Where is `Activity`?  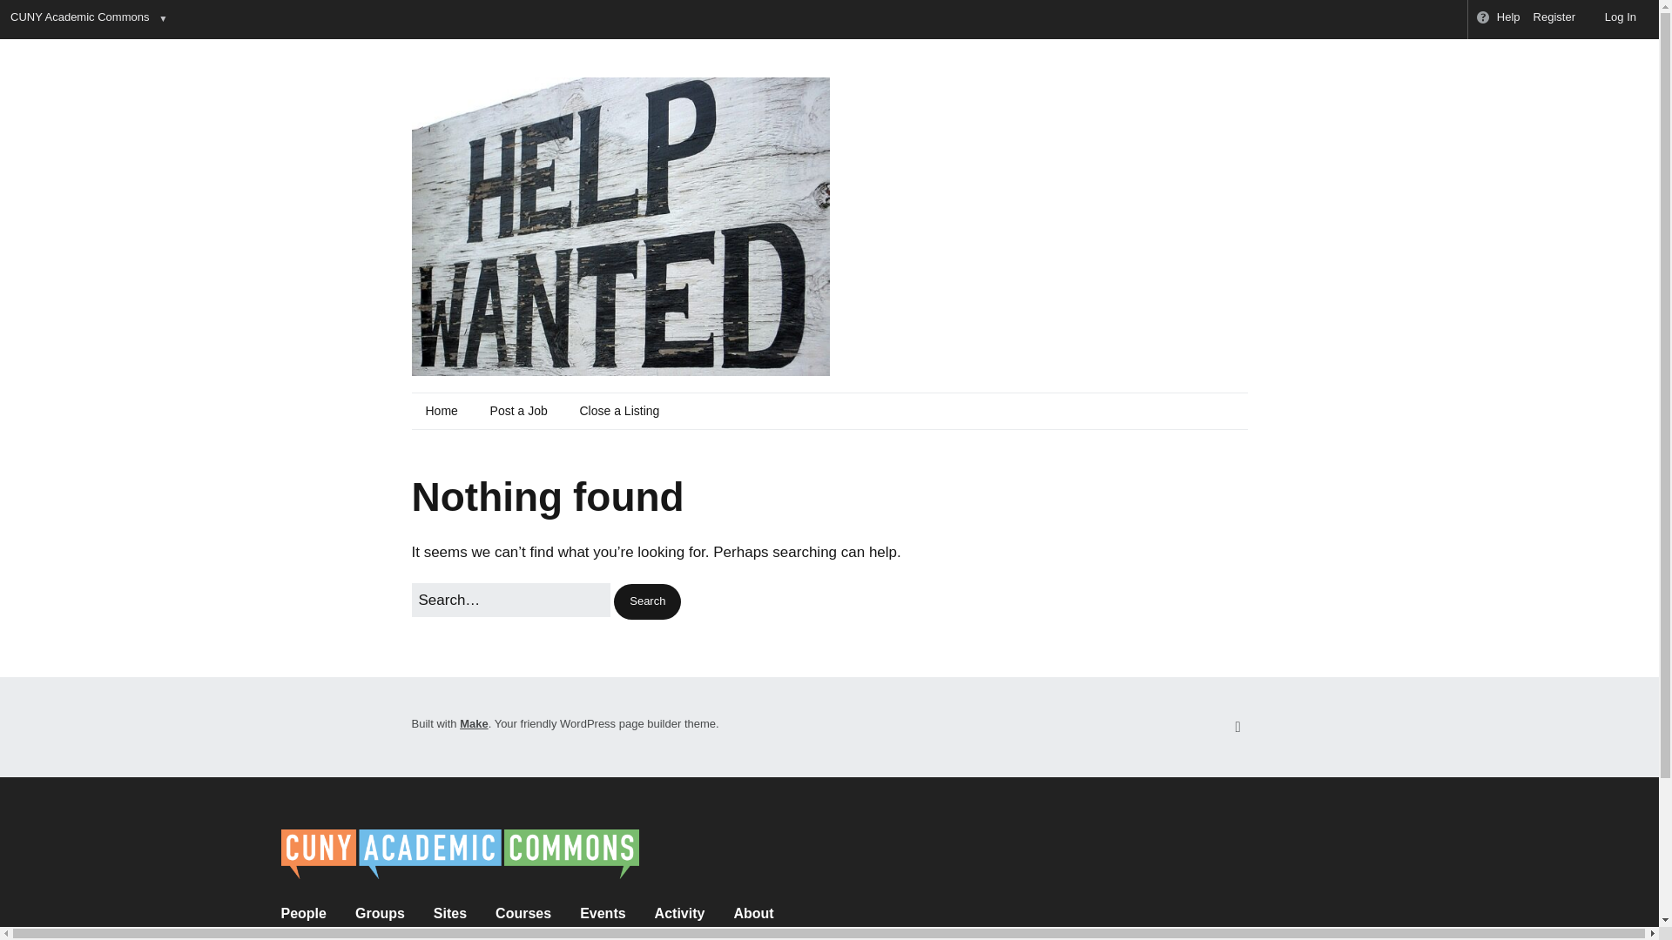
Activity is located at coordinates (680, 914).